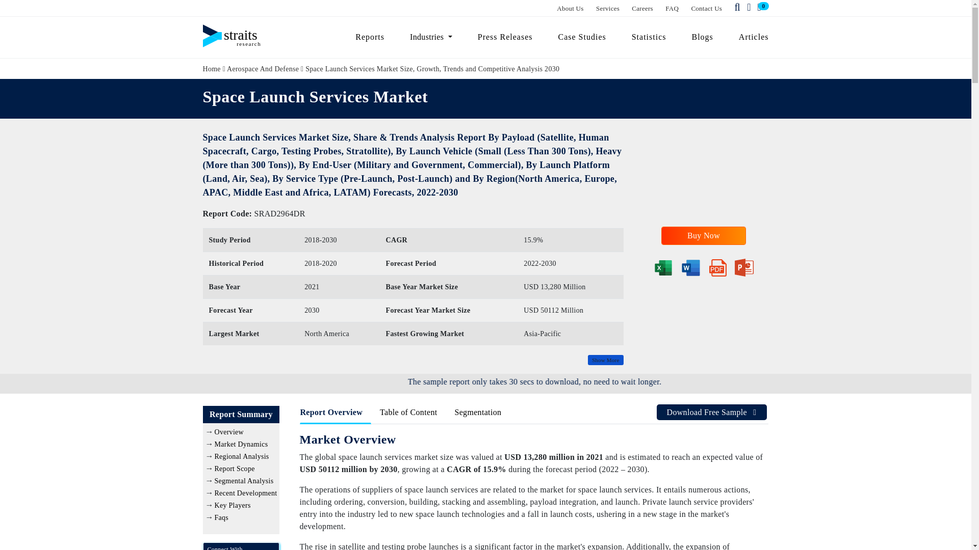  What do you see at coordinates (244, 481) in the screenshot?
I see `Segmental Analysis` at bounding box center [244, 481].